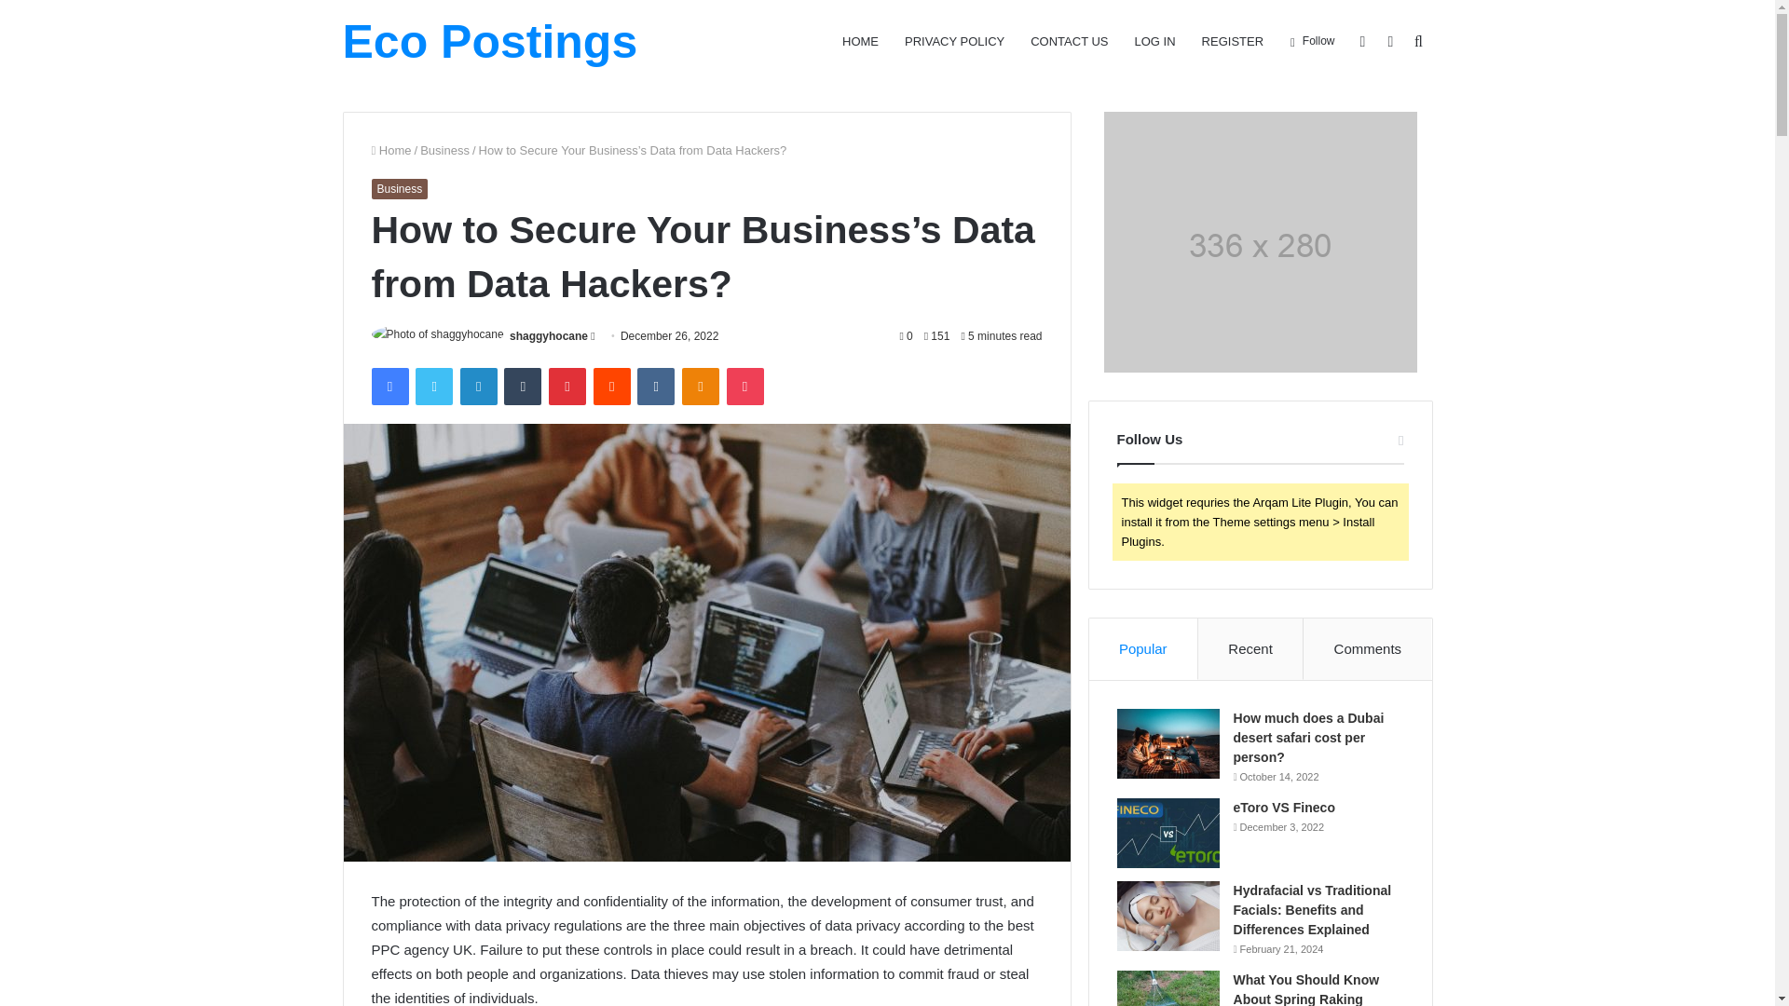 The height and width of the screenshot is (1006, 1789). Describe the element at coordinates (549, 336) in the screenshot. I see `shaggyhocane` at that location.